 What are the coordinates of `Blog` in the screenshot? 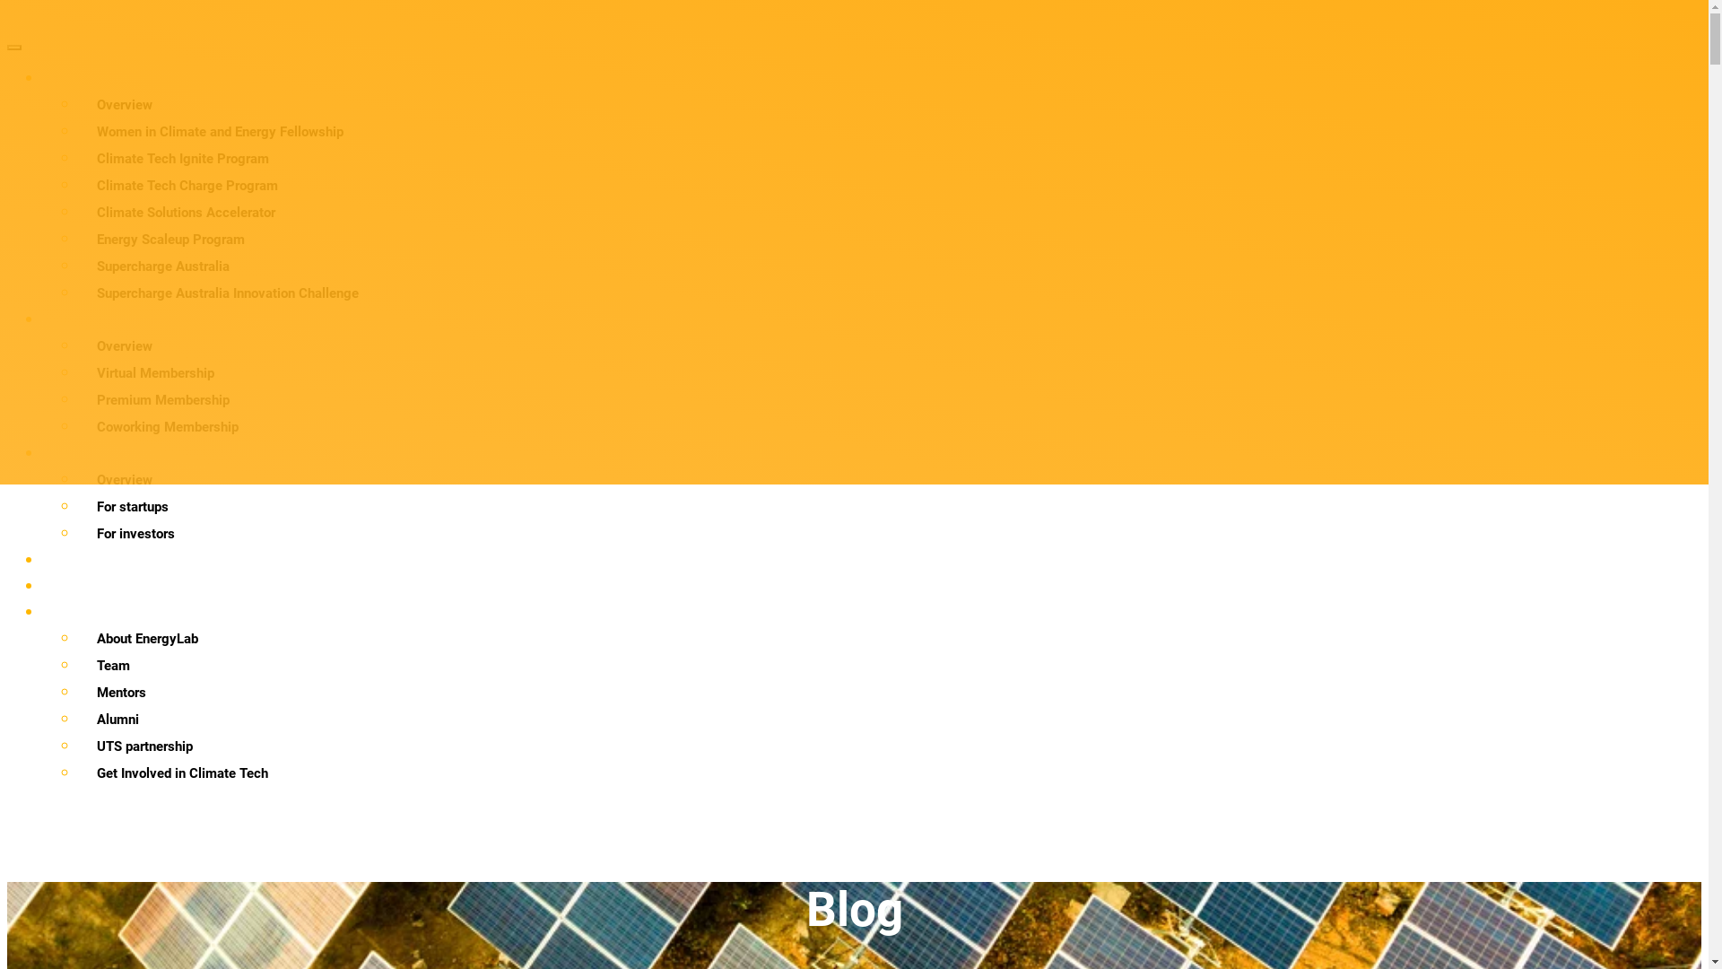 It's located at (850, 587).